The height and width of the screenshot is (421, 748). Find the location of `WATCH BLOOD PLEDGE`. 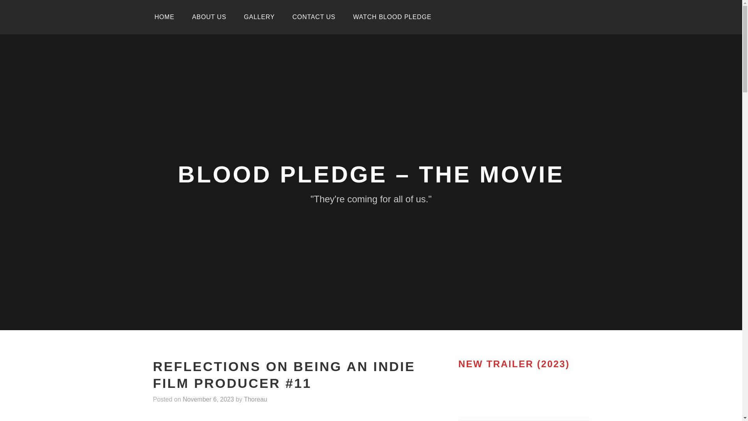

WATCH BLOOD PLEDGE is located at coordinates (392, 17).